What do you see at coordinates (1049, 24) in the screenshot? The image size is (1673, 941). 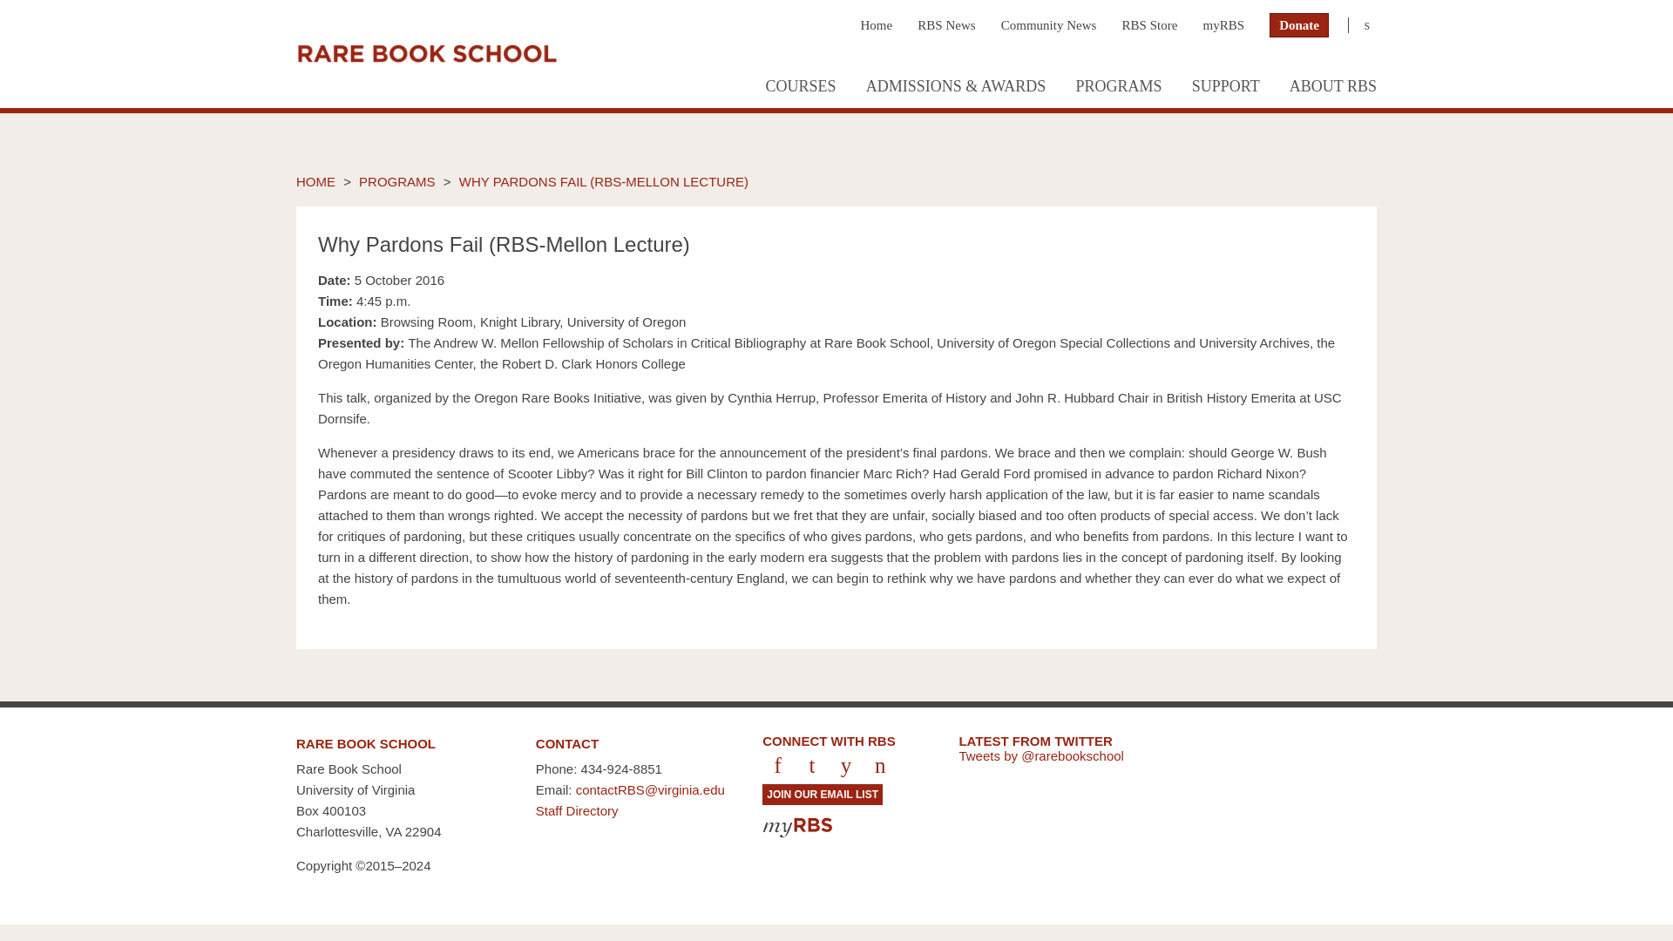 I see `Community News` at bounding box center [1049, 24].